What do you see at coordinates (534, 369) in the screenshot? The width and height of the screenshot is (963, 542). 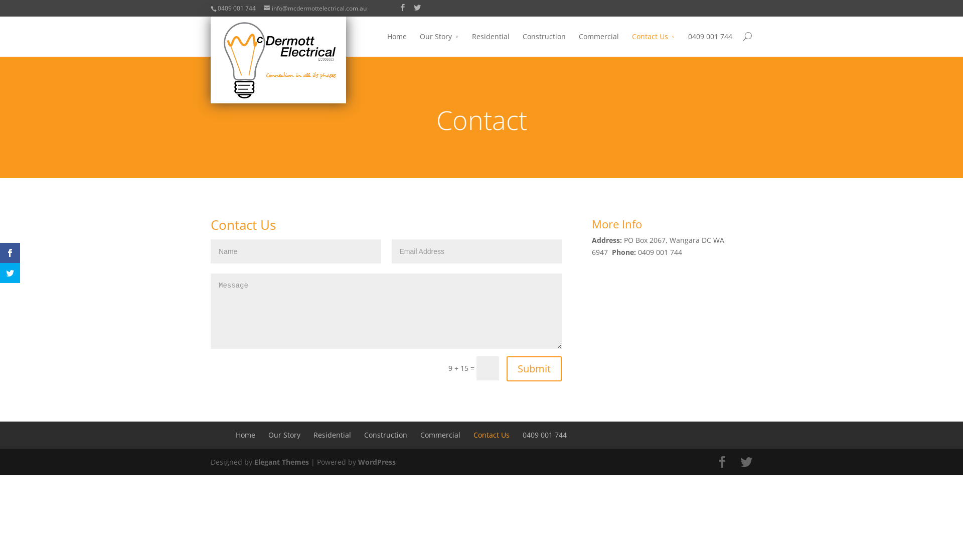 I see `Submit` at bounding box center [534, 369].